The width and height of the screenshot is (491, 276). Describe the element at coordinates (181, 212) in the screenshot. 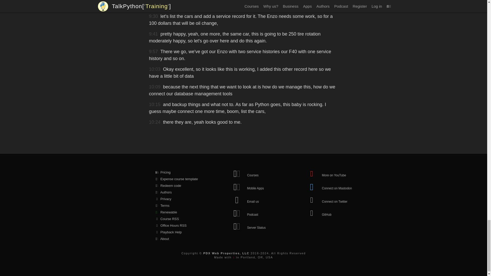

I see `Renewable` at that location.